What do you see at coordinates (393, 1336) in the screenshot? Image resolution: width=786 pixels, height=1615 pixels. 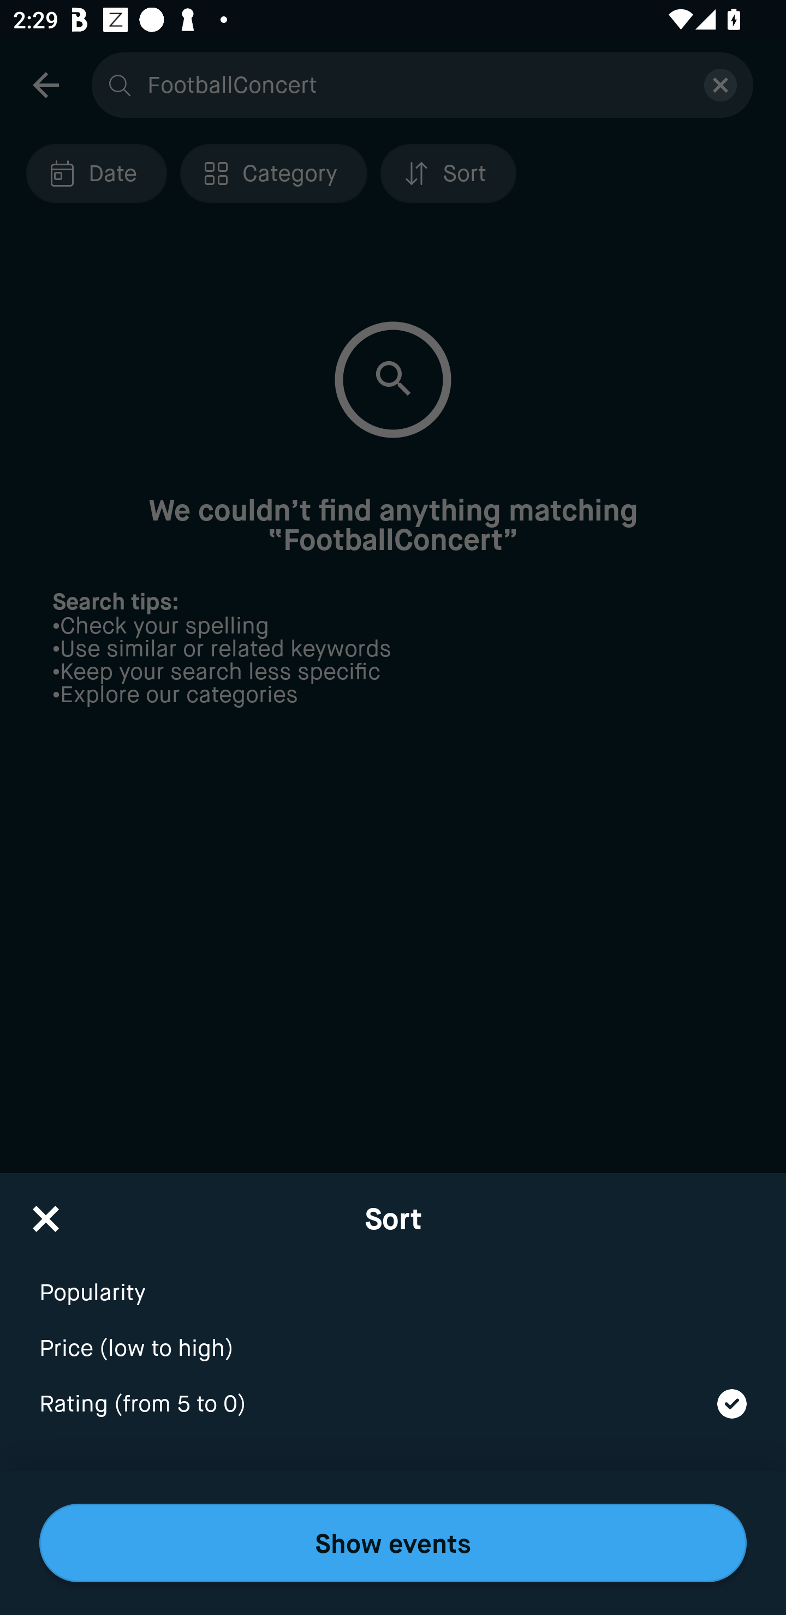 I see `Price (low to high)` at bounding box center [393, 1336].